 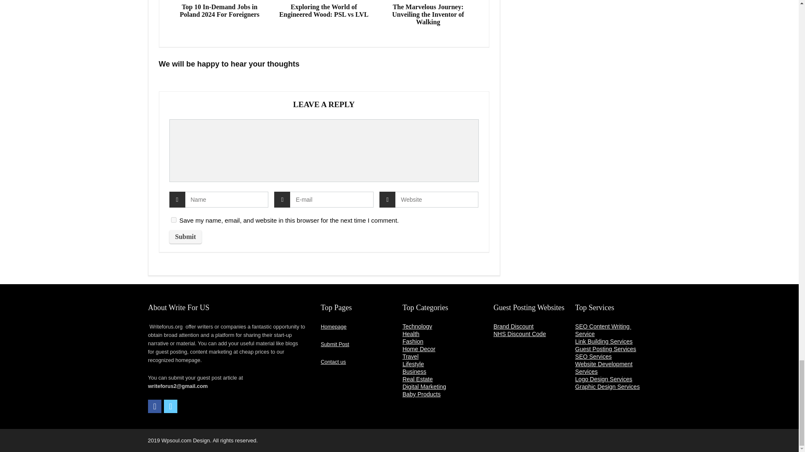 I want to click on Exploring the World of Engineered Wood: PSL vs LVL, so click(x=324, y=11).